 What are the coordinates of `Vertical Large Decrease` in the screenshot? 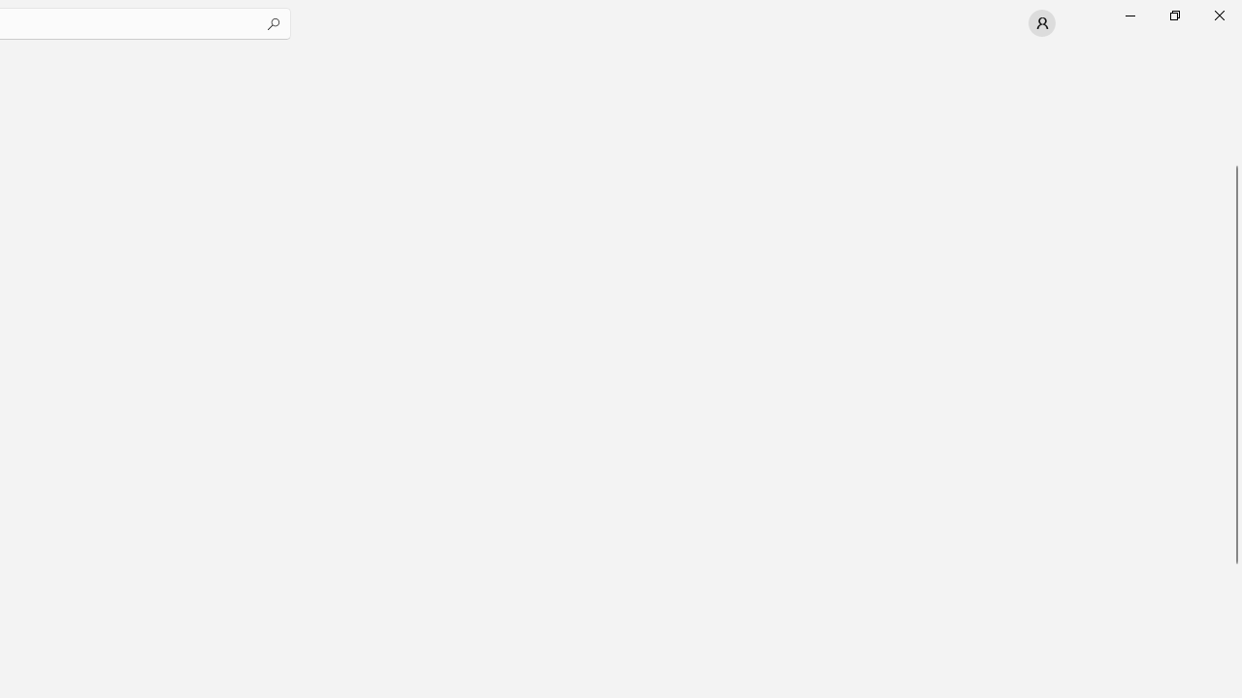 It's located at (1234, 109).